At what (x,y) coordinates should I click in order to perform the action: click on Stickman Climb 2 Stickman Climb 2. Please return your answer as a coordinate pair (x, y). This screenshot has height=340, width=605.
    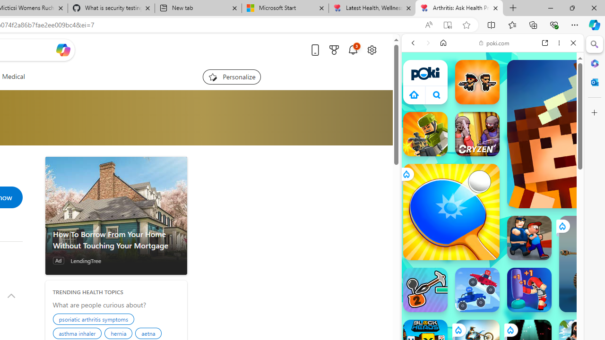
    Looking at the image, I should click on (425, 290).